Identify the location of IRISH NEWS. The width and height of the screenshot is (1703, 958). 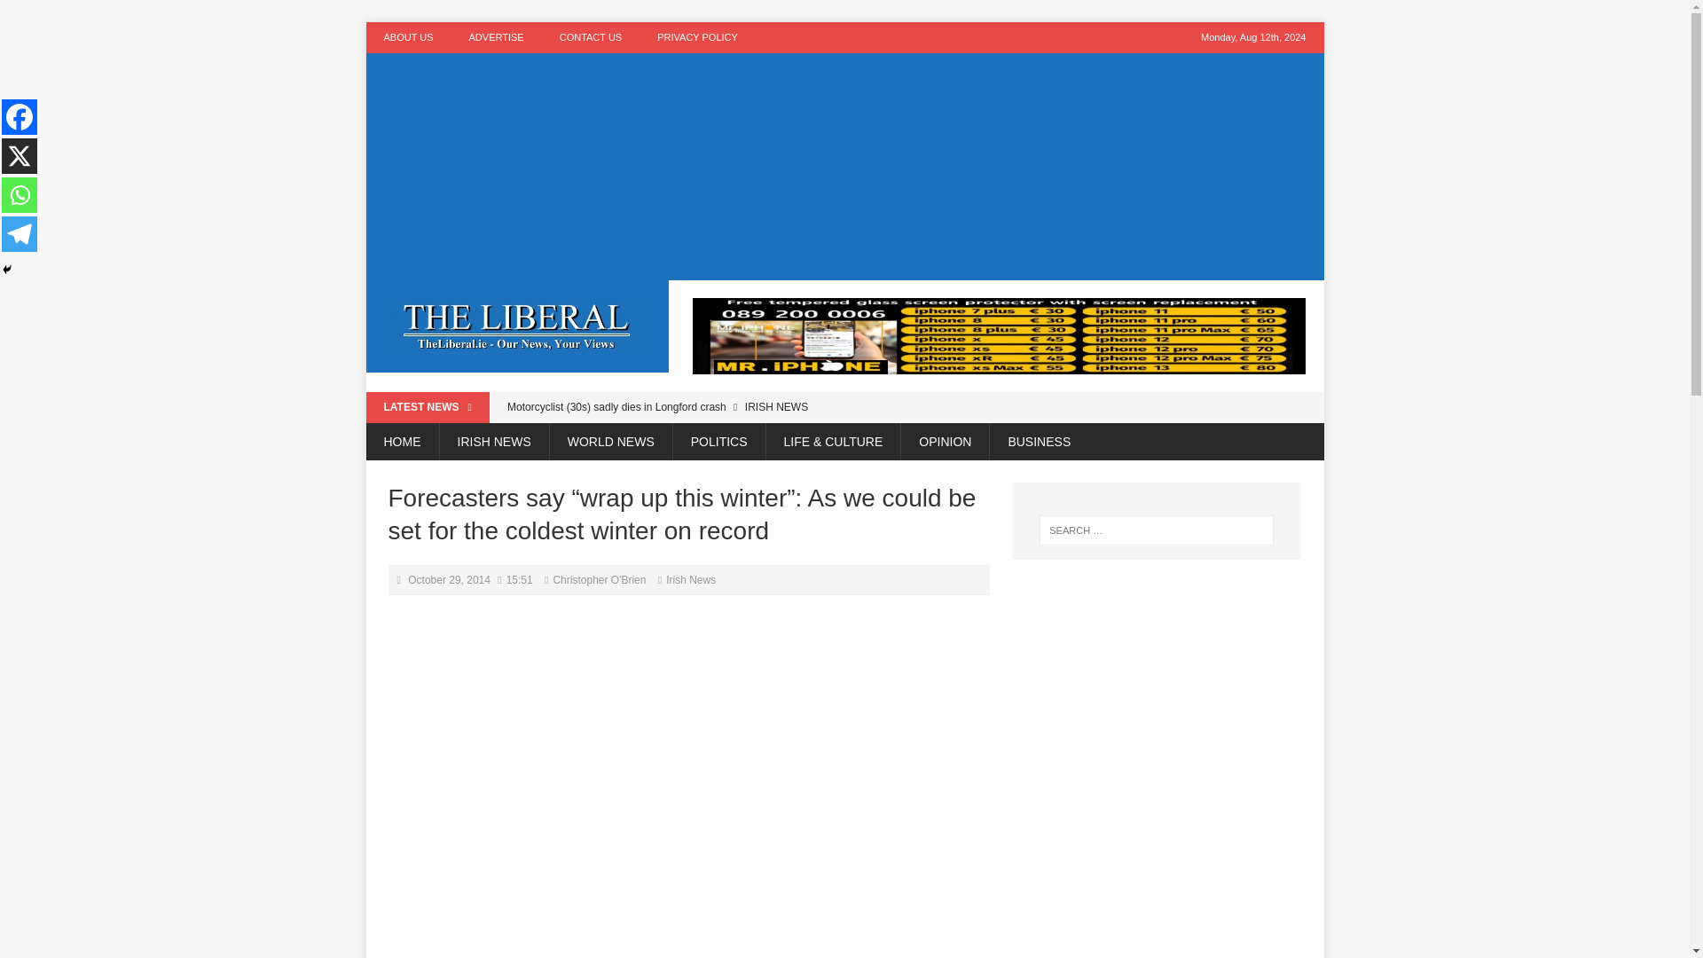
(493, 442).